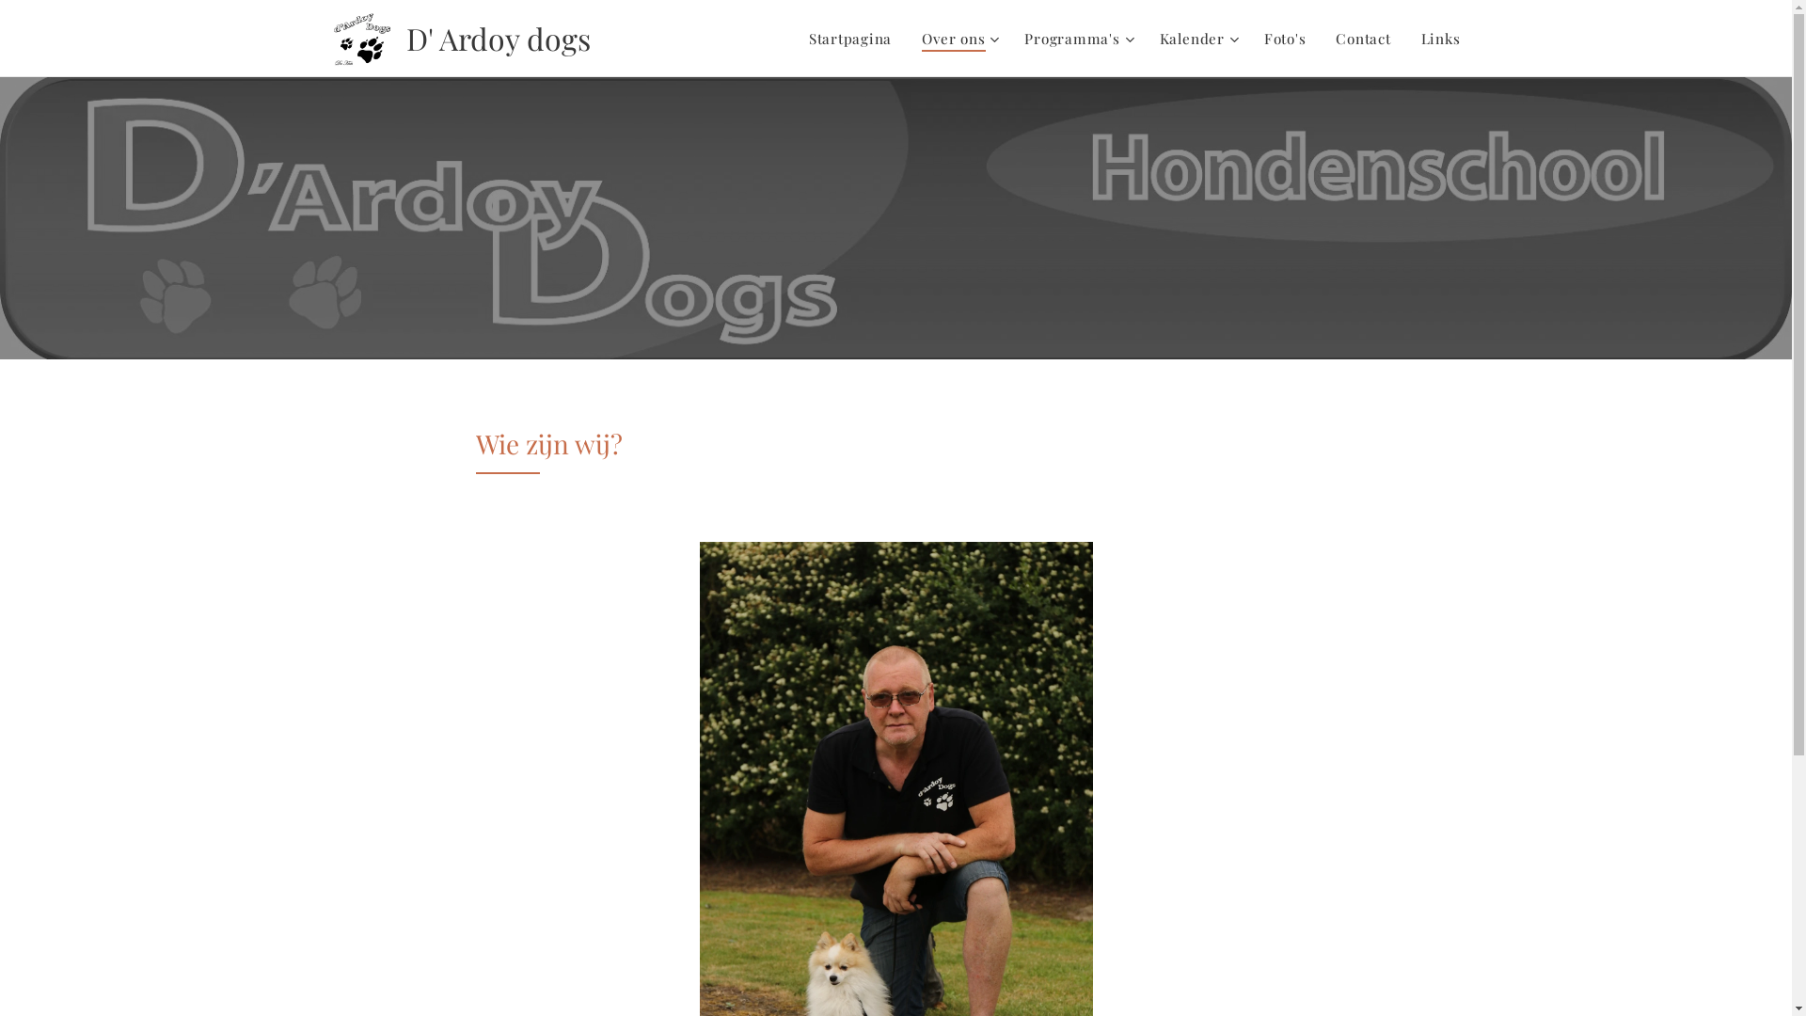  What do you see at coordinates (958, 39) in the screenshot?
I see `Over ons` at bounding box center [958, 39].